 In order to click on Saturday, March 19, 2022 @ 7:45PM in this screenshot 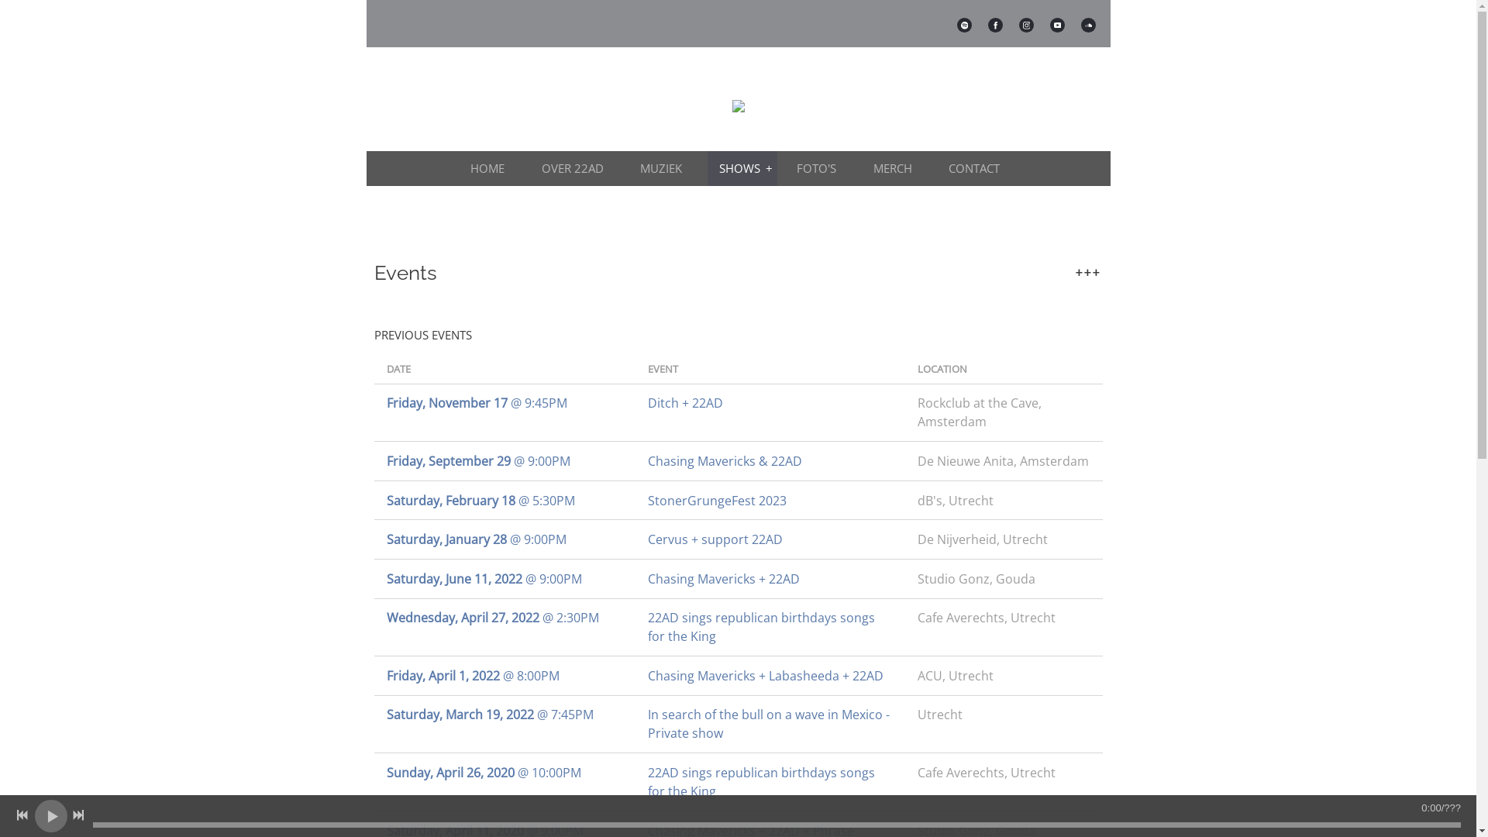, I will do `click(504, 715)`.